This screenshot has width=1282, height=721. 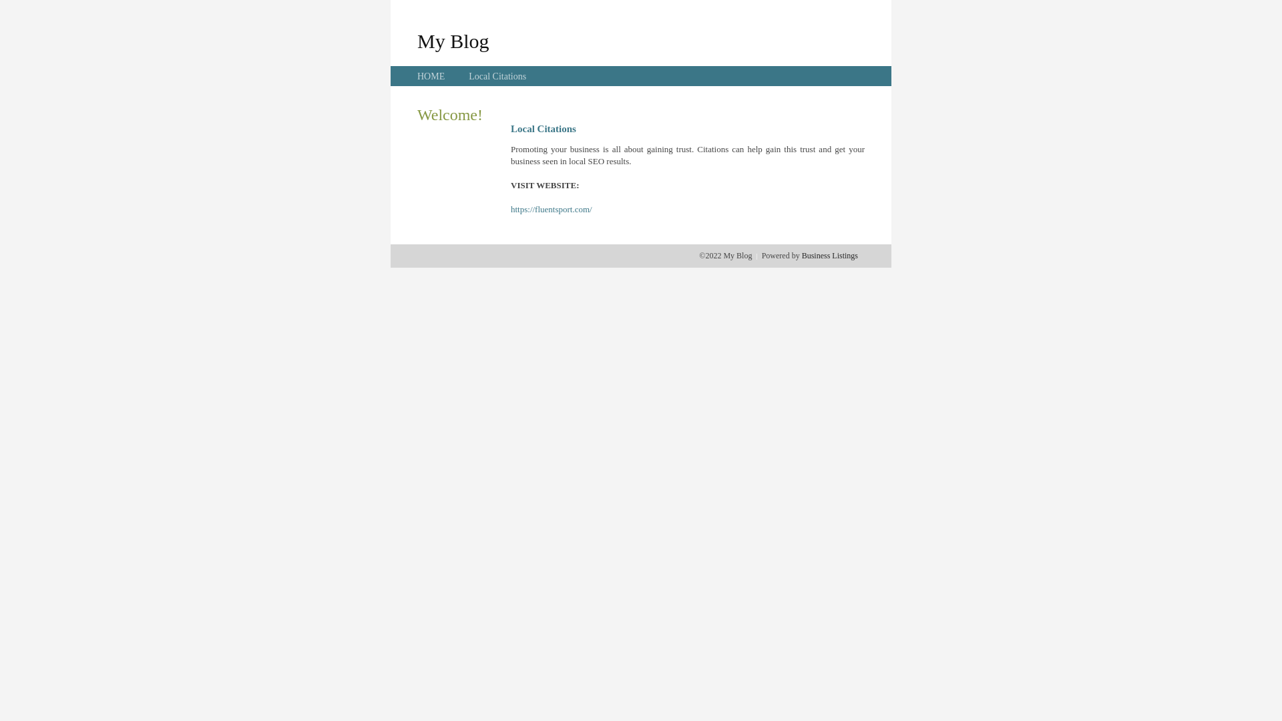 What do you see at coordinates (830, 256) in the screenshot?
I see `Business Listings` at bounding box center [830, 256].